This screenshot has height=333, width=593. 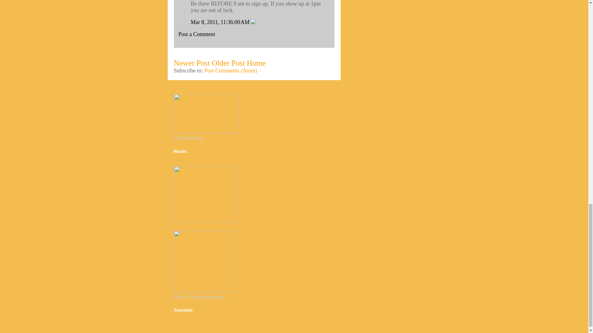 What do you see at coordinates (191, 63) in the screenshot?
I see `Newer Post` at bounding box center [191, 63].